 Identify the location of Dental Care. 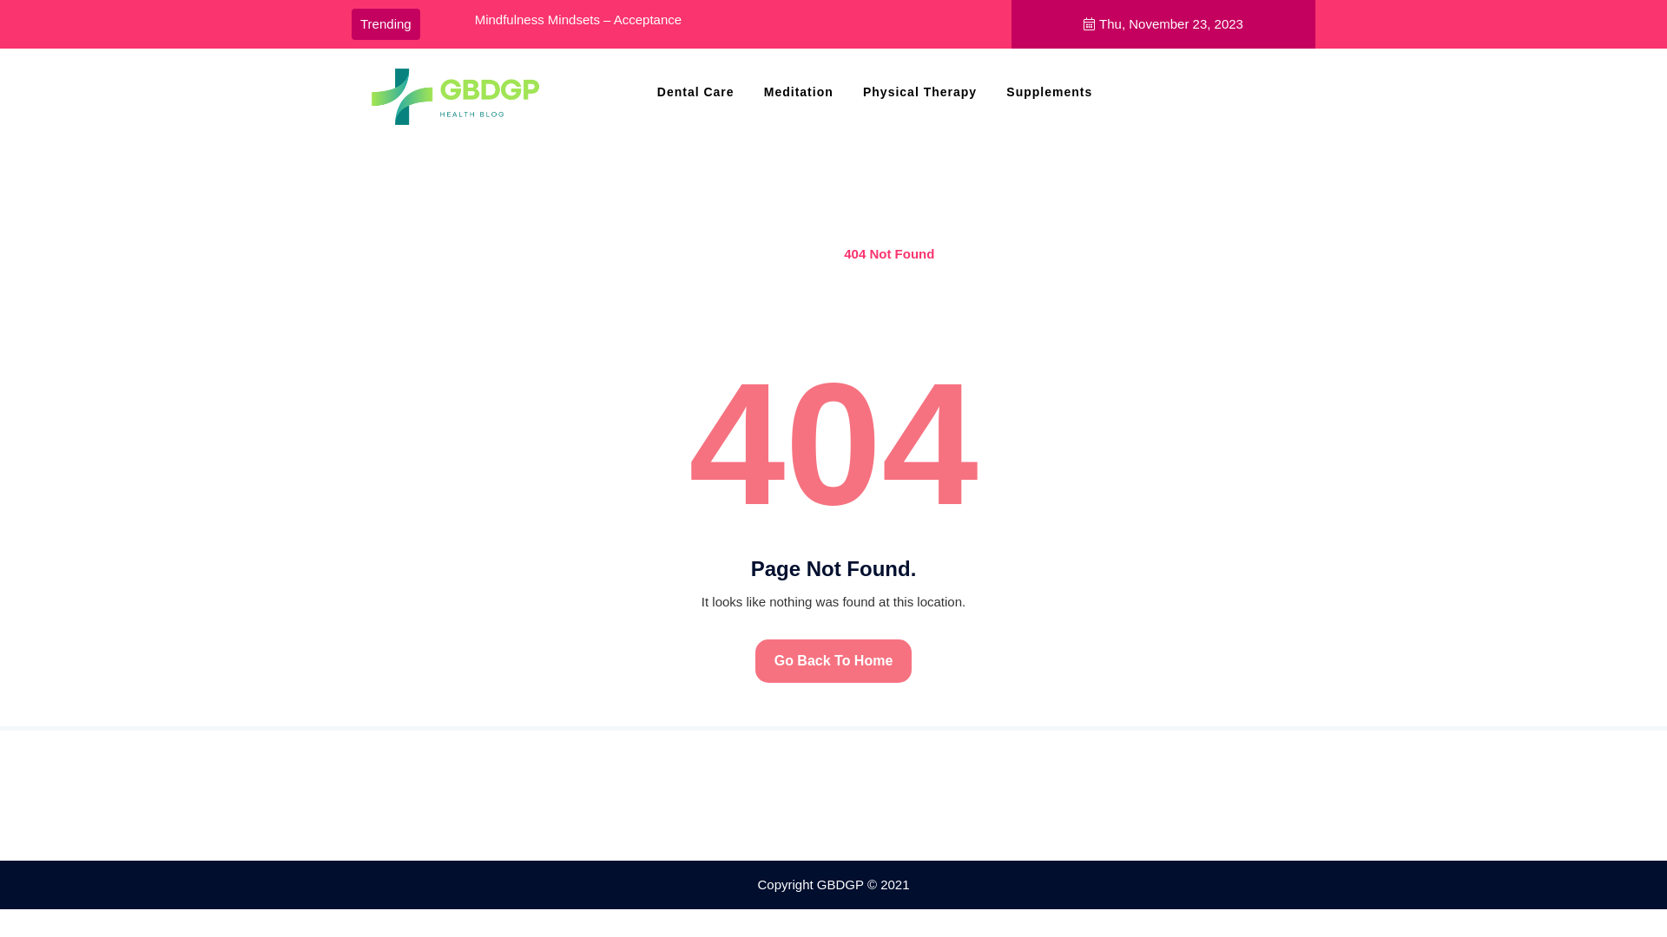
(696, 92).